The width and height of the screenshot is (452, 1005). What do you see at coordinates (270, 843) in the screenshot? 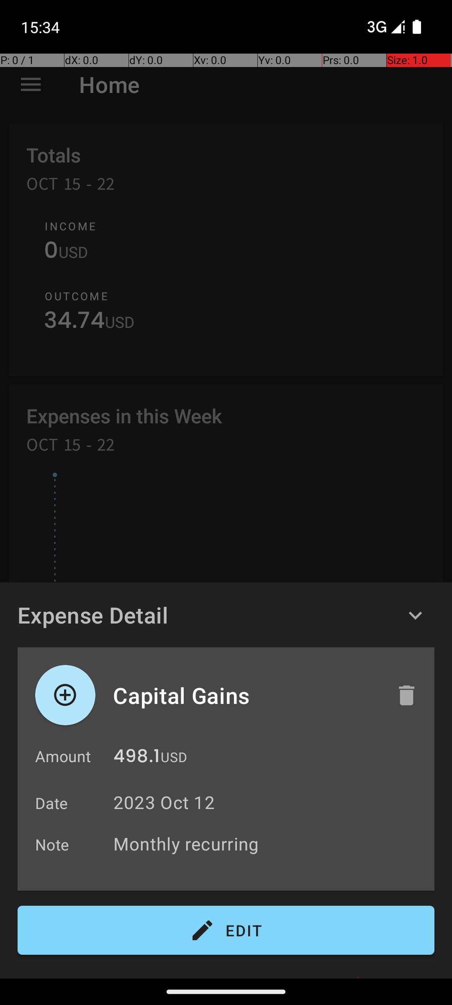
I see `Monthly recurring` at bounding box center [270, 843].